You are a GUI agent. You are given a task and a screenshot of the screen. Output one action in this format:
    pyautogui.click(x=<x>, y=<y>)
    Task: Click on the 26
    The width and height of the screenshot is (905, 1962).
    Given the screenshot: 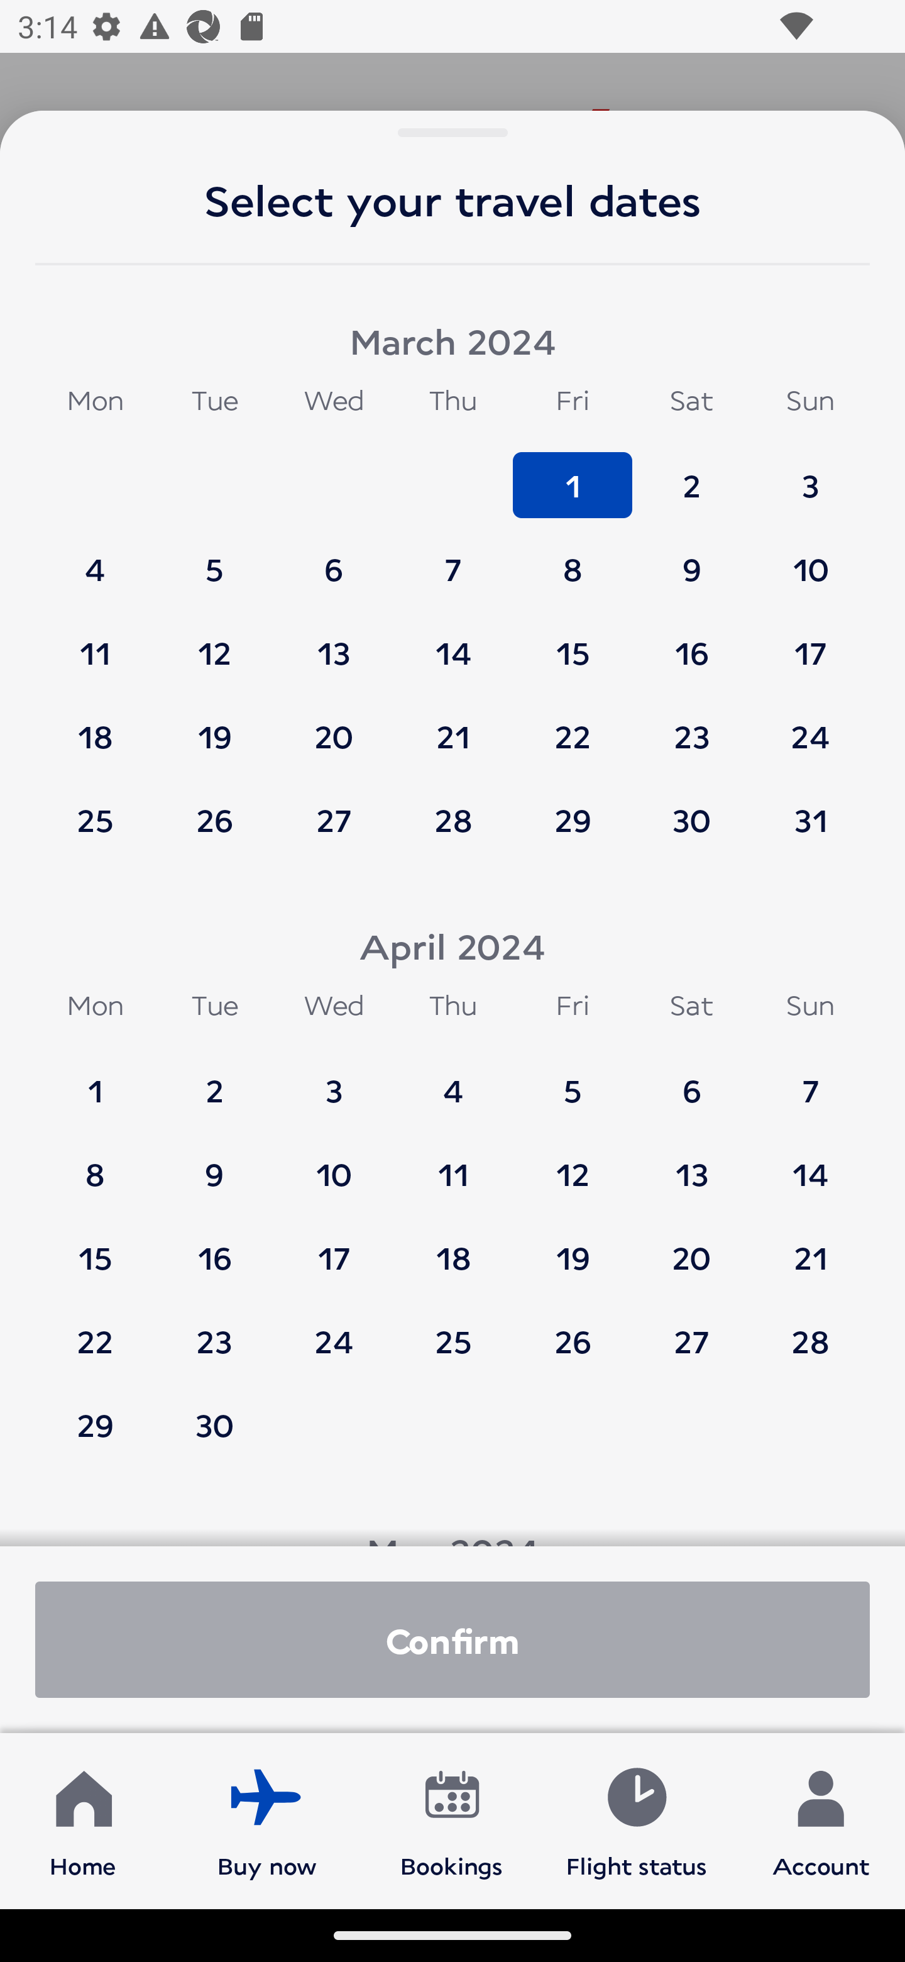 What is the action you would take?
    pyautogui.click(x=214, y=820)
    